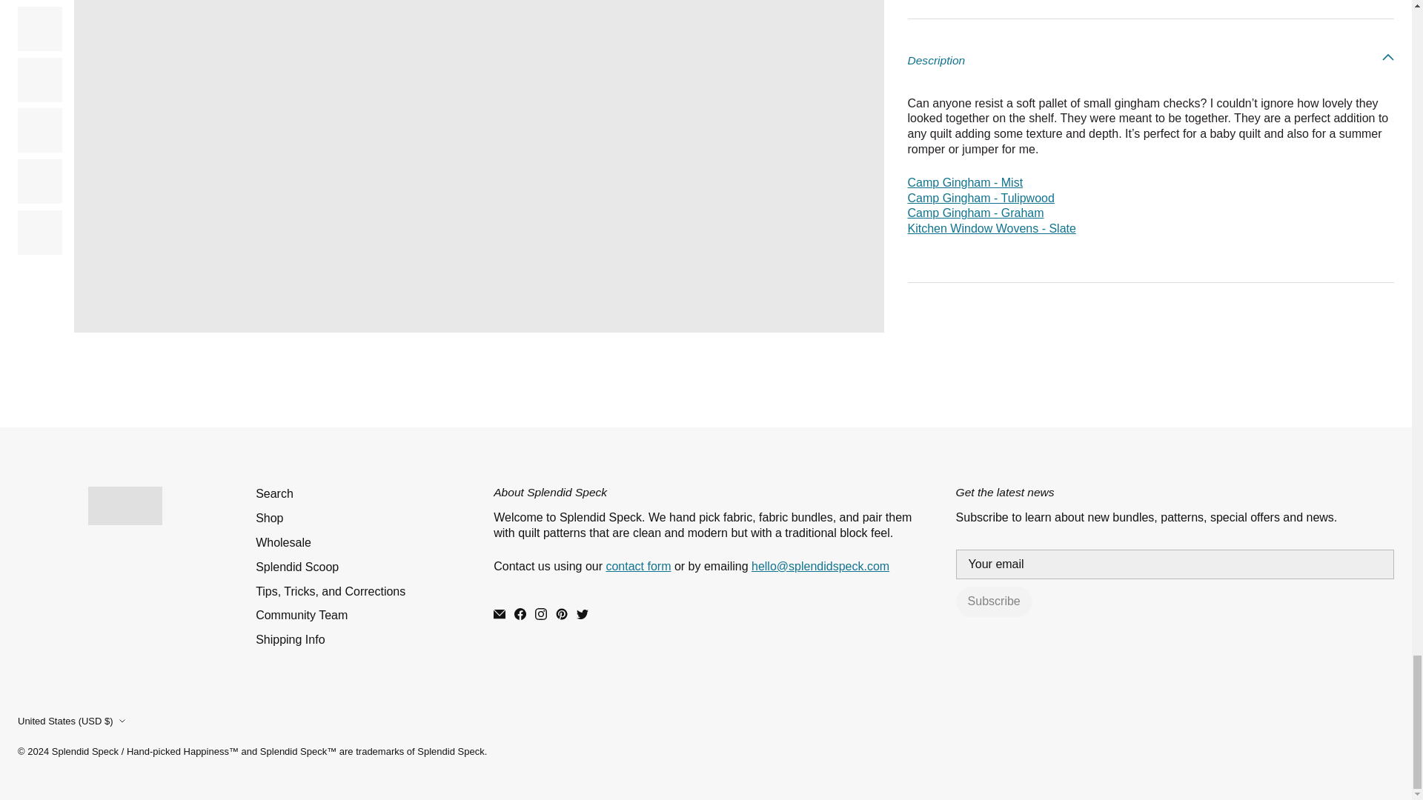 The image size is (1423, 800). What do you see at coordinates (820, 566) in the screenshot?
I see `email Splendid Speck` at bounding box center [820, 566].